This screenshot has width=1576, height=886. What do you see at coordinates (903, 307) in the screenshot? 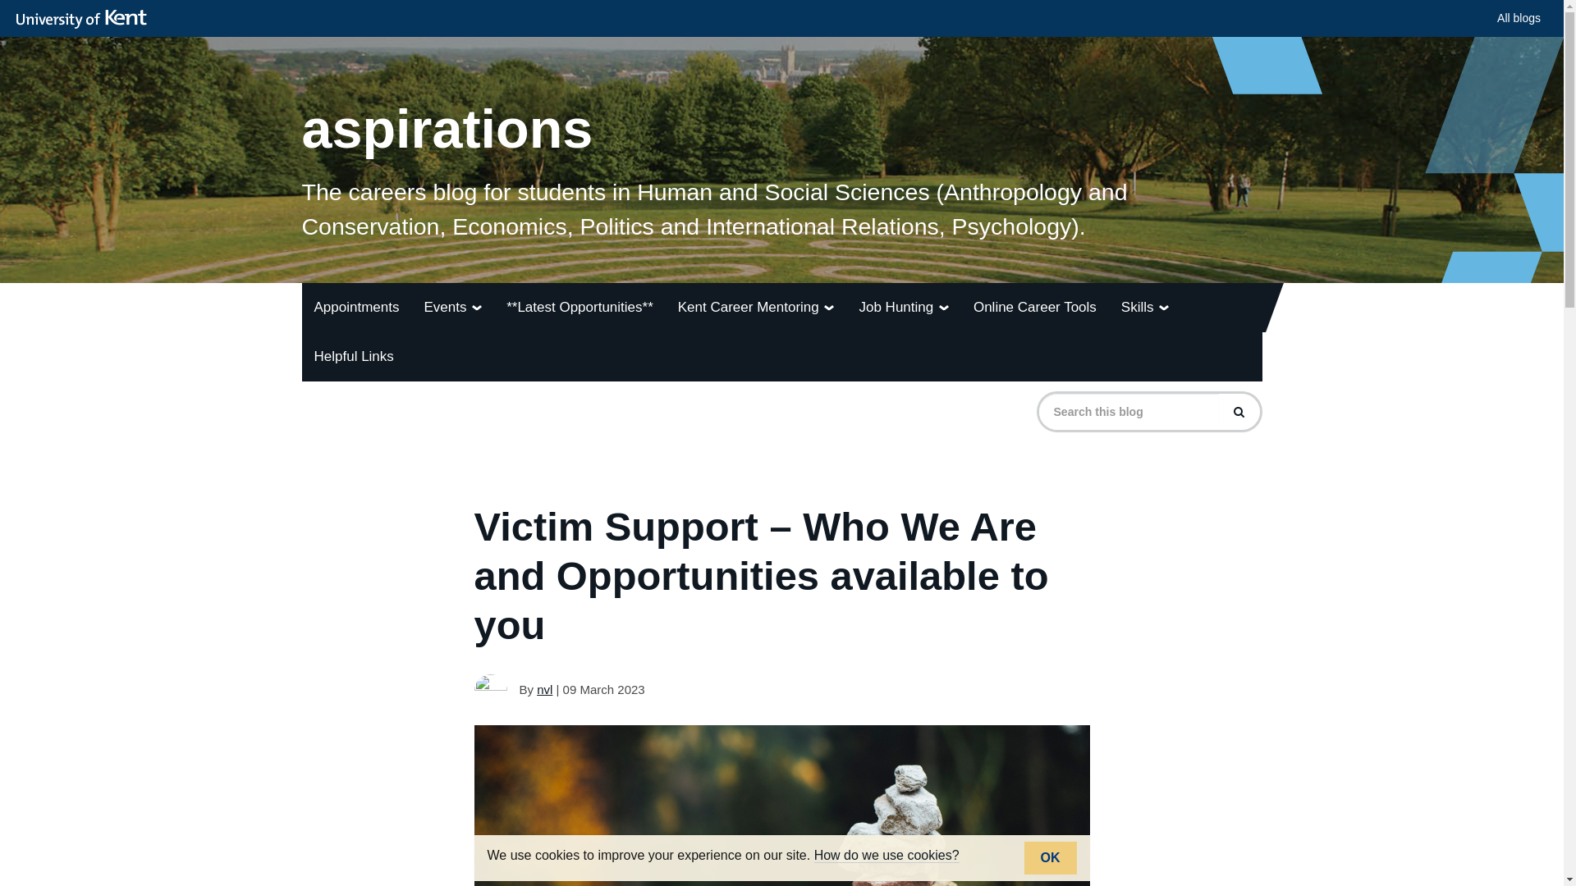
I see `Job Hunting` at bounding box center [903, 307].